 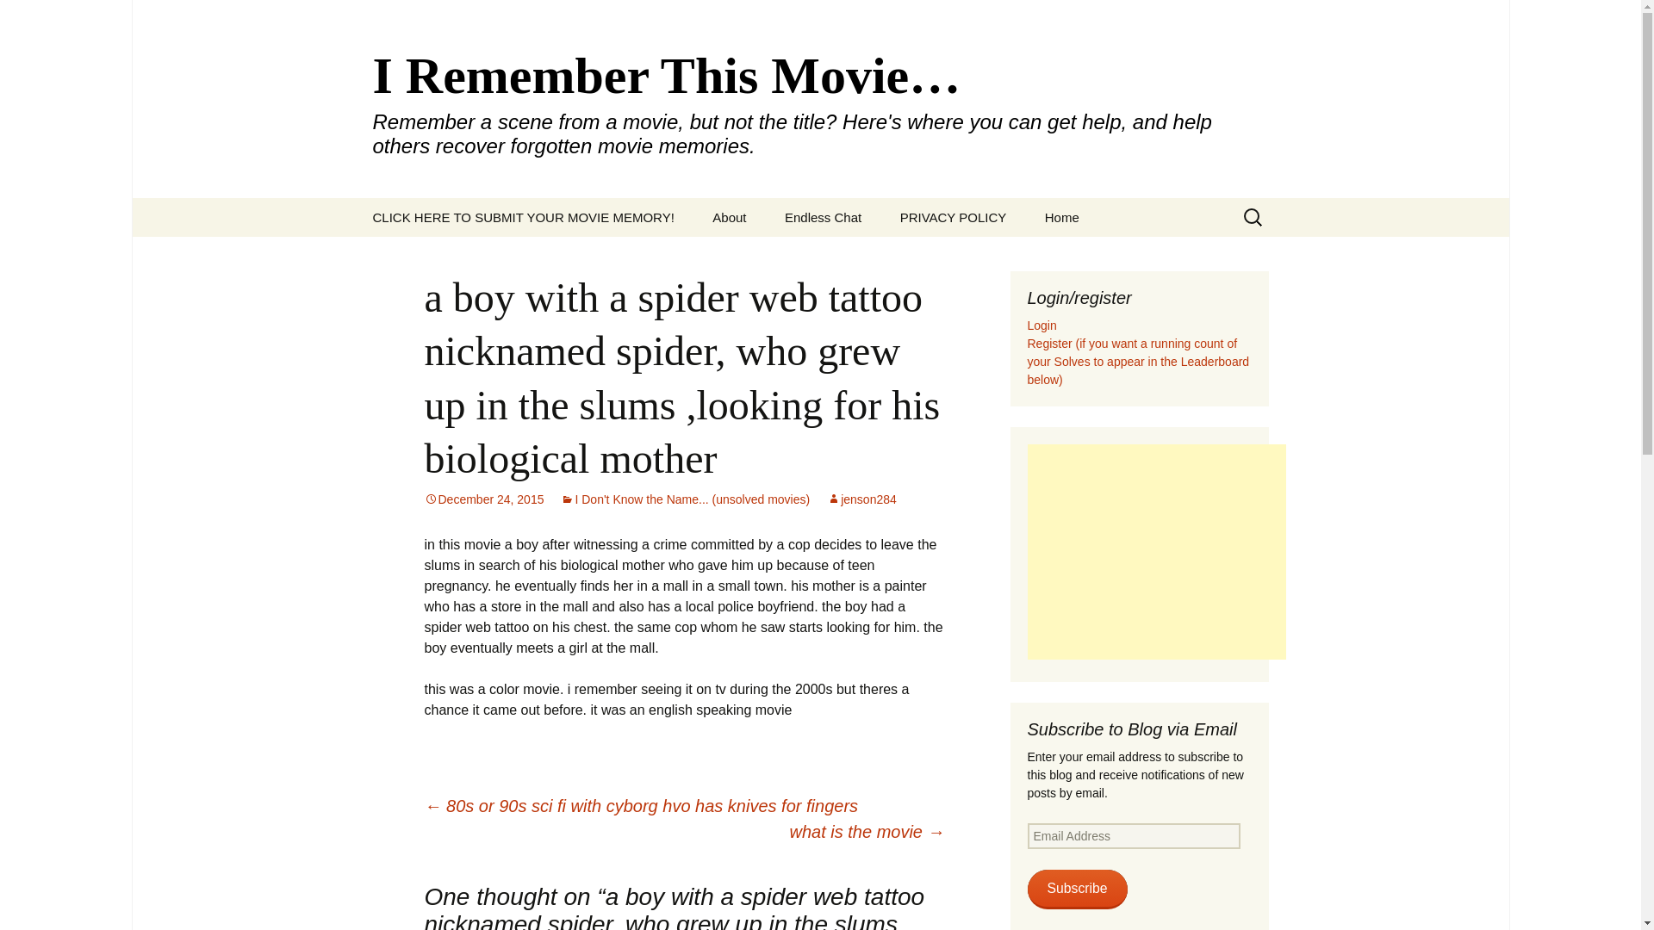 I want to click on Home, so click(x=1061, y=217).